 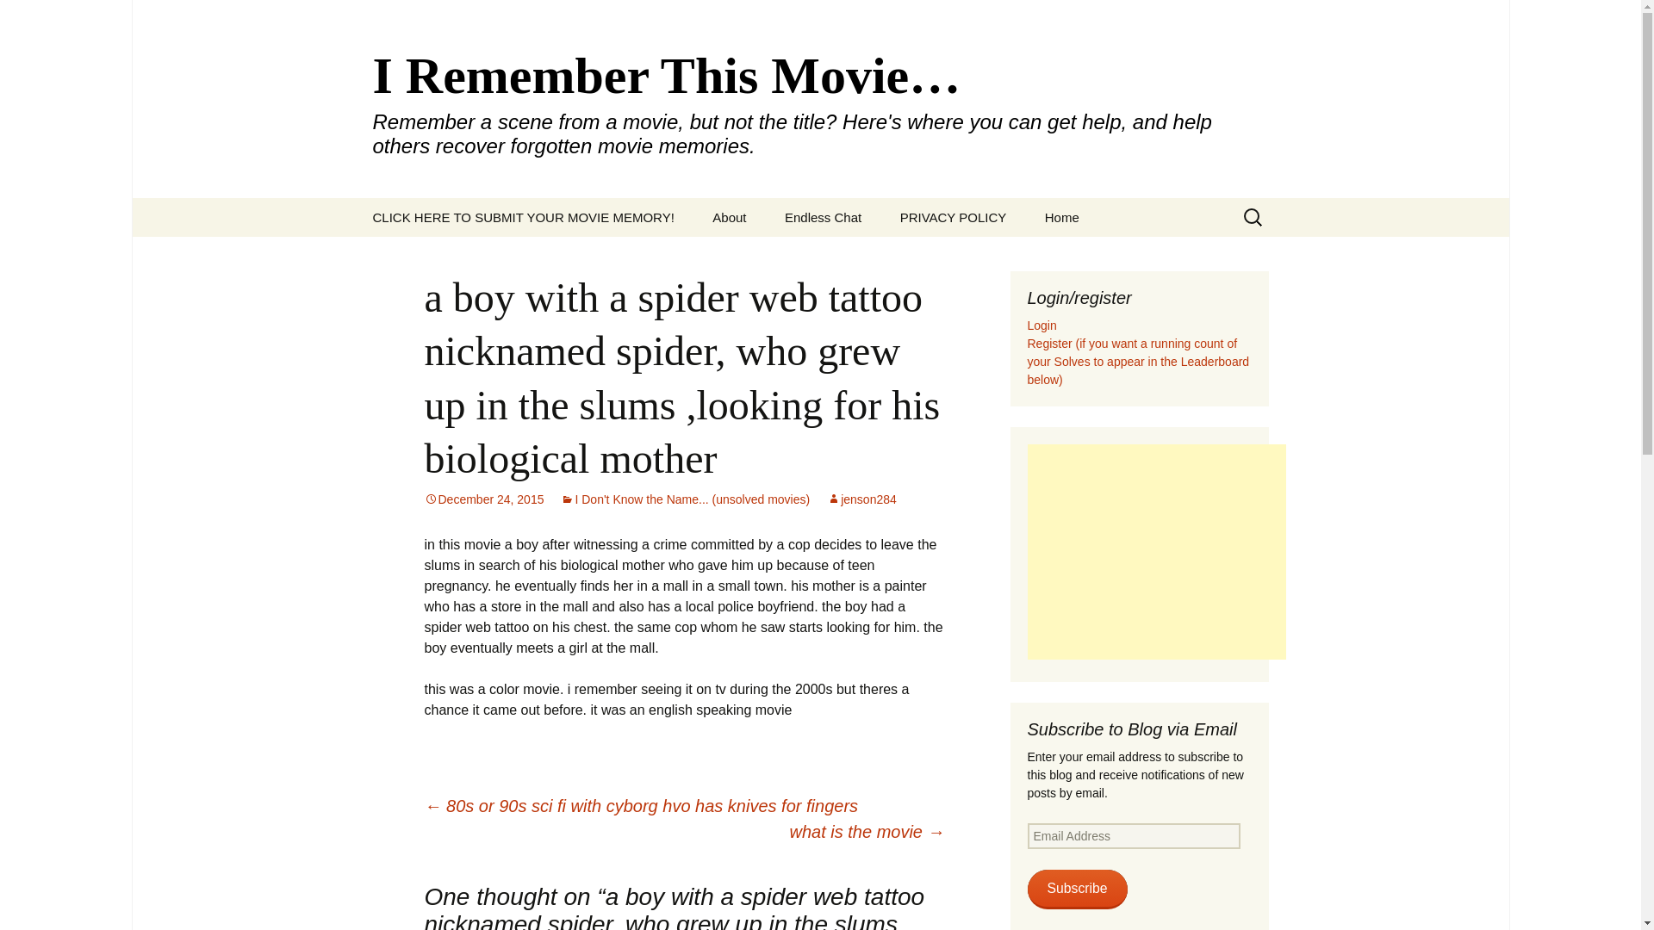 I want to click on Home, so click(x=1061, y=217).